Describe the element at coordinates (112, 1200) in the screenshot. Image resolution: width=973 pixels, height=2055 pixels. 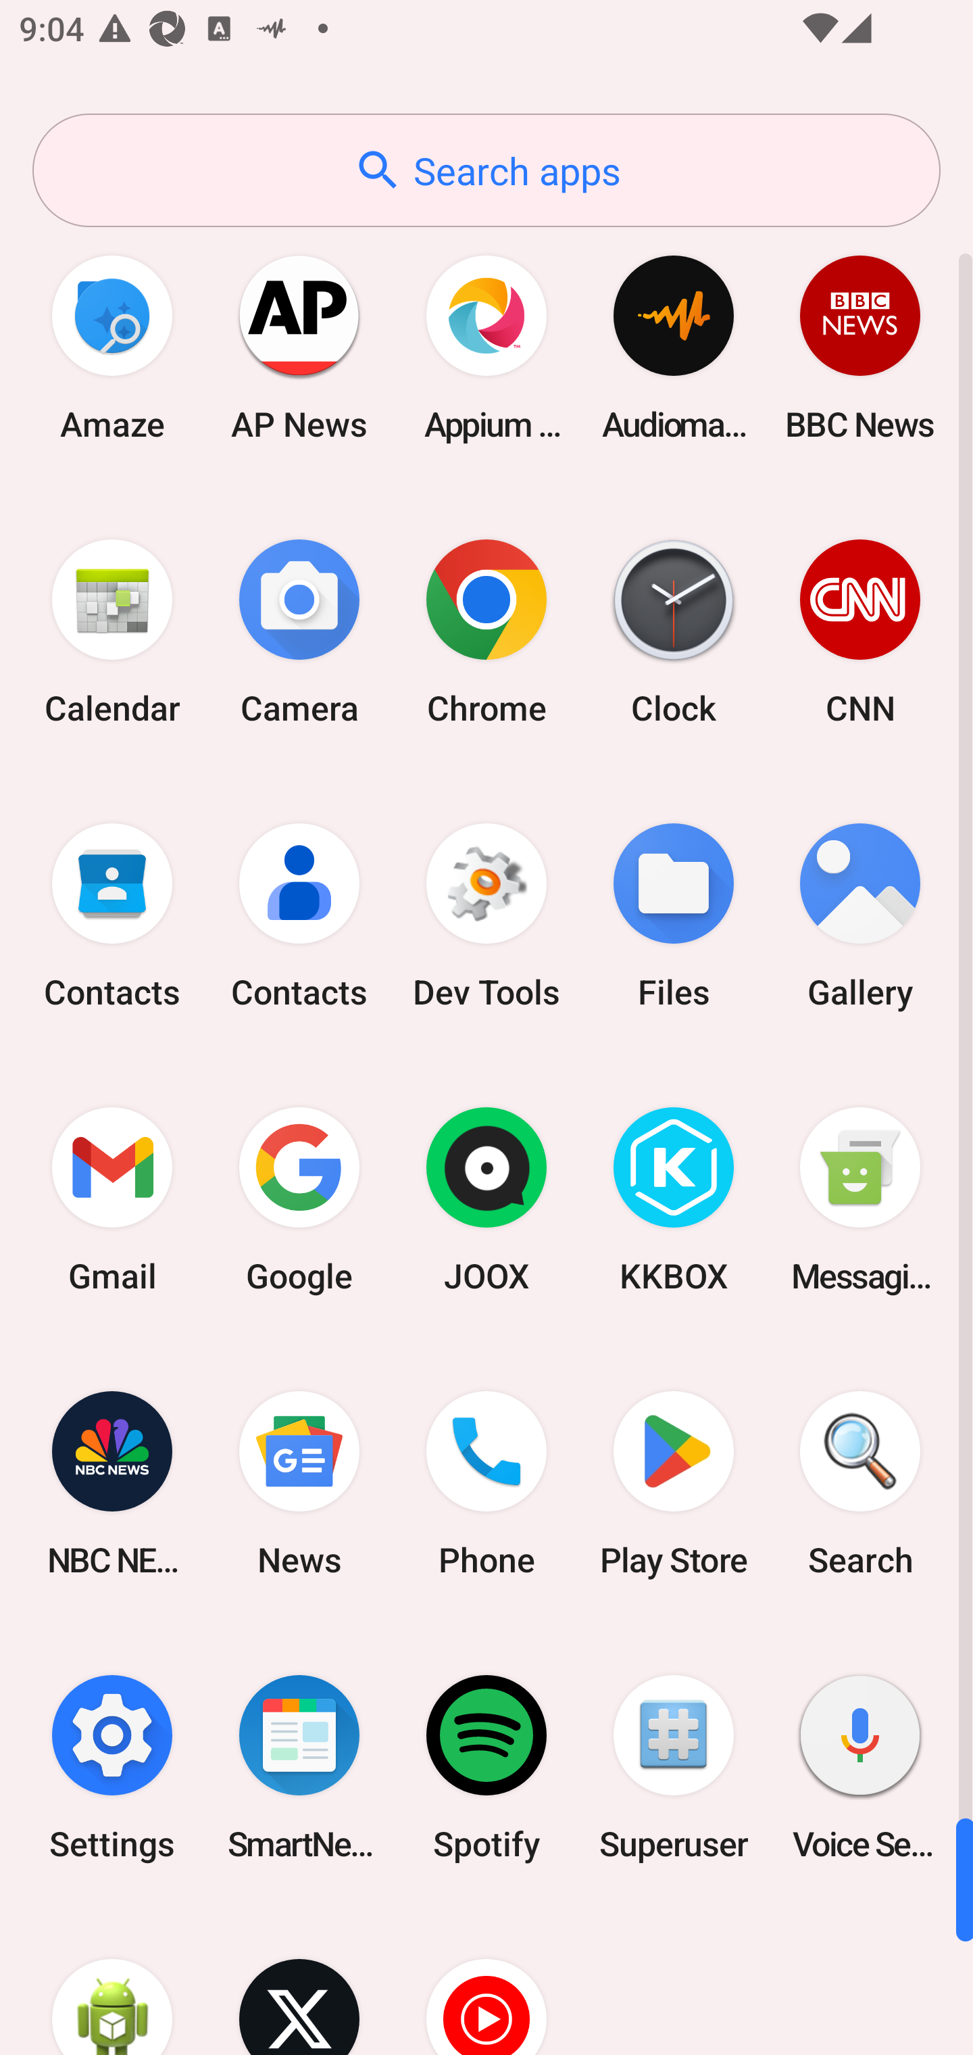
I see `Gmail` at that location.